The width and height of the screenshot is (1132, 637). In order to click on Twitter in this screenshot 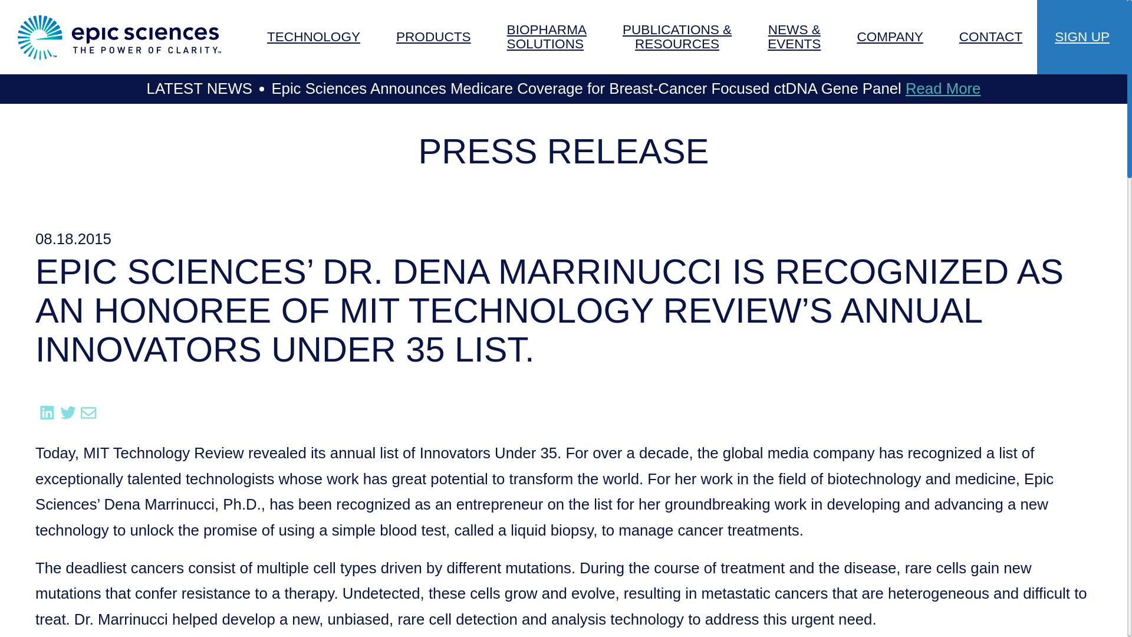, I will do `click(67, 412)`.